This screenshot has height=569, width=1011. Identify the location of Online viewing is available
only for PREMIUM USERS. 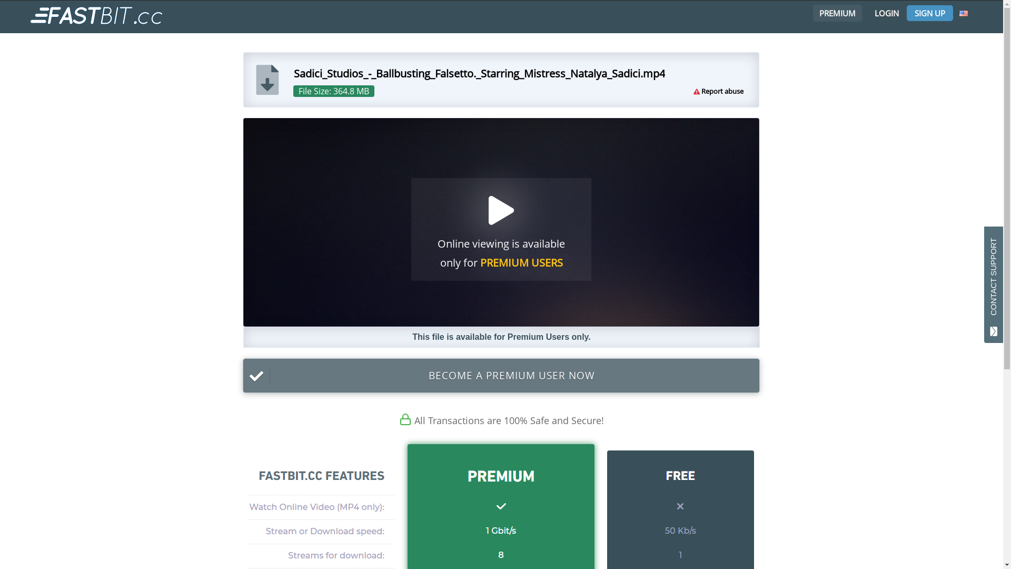
(501, 222).